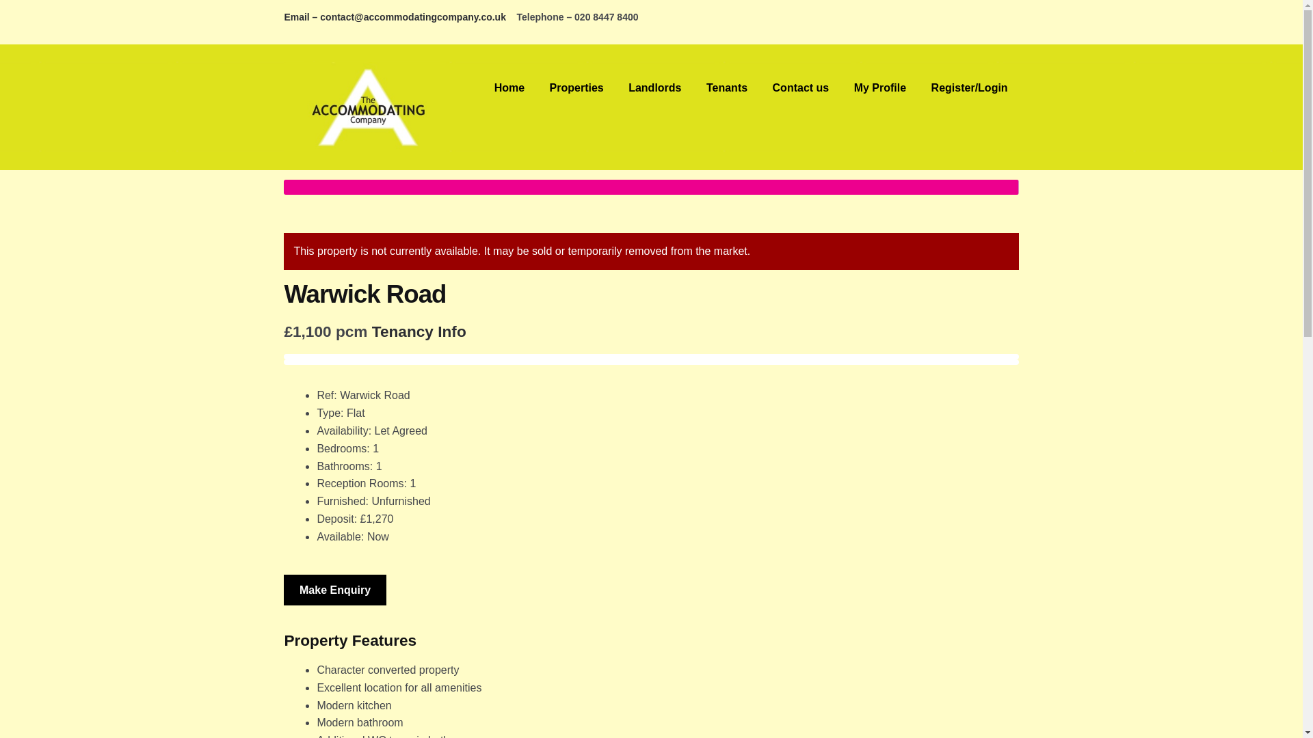 This screenshot has height=738, width=1313. What do you see at coordinates (334, 590) in the screenshot?
I see `Make Enquiry` at bounding box center [334, 590].